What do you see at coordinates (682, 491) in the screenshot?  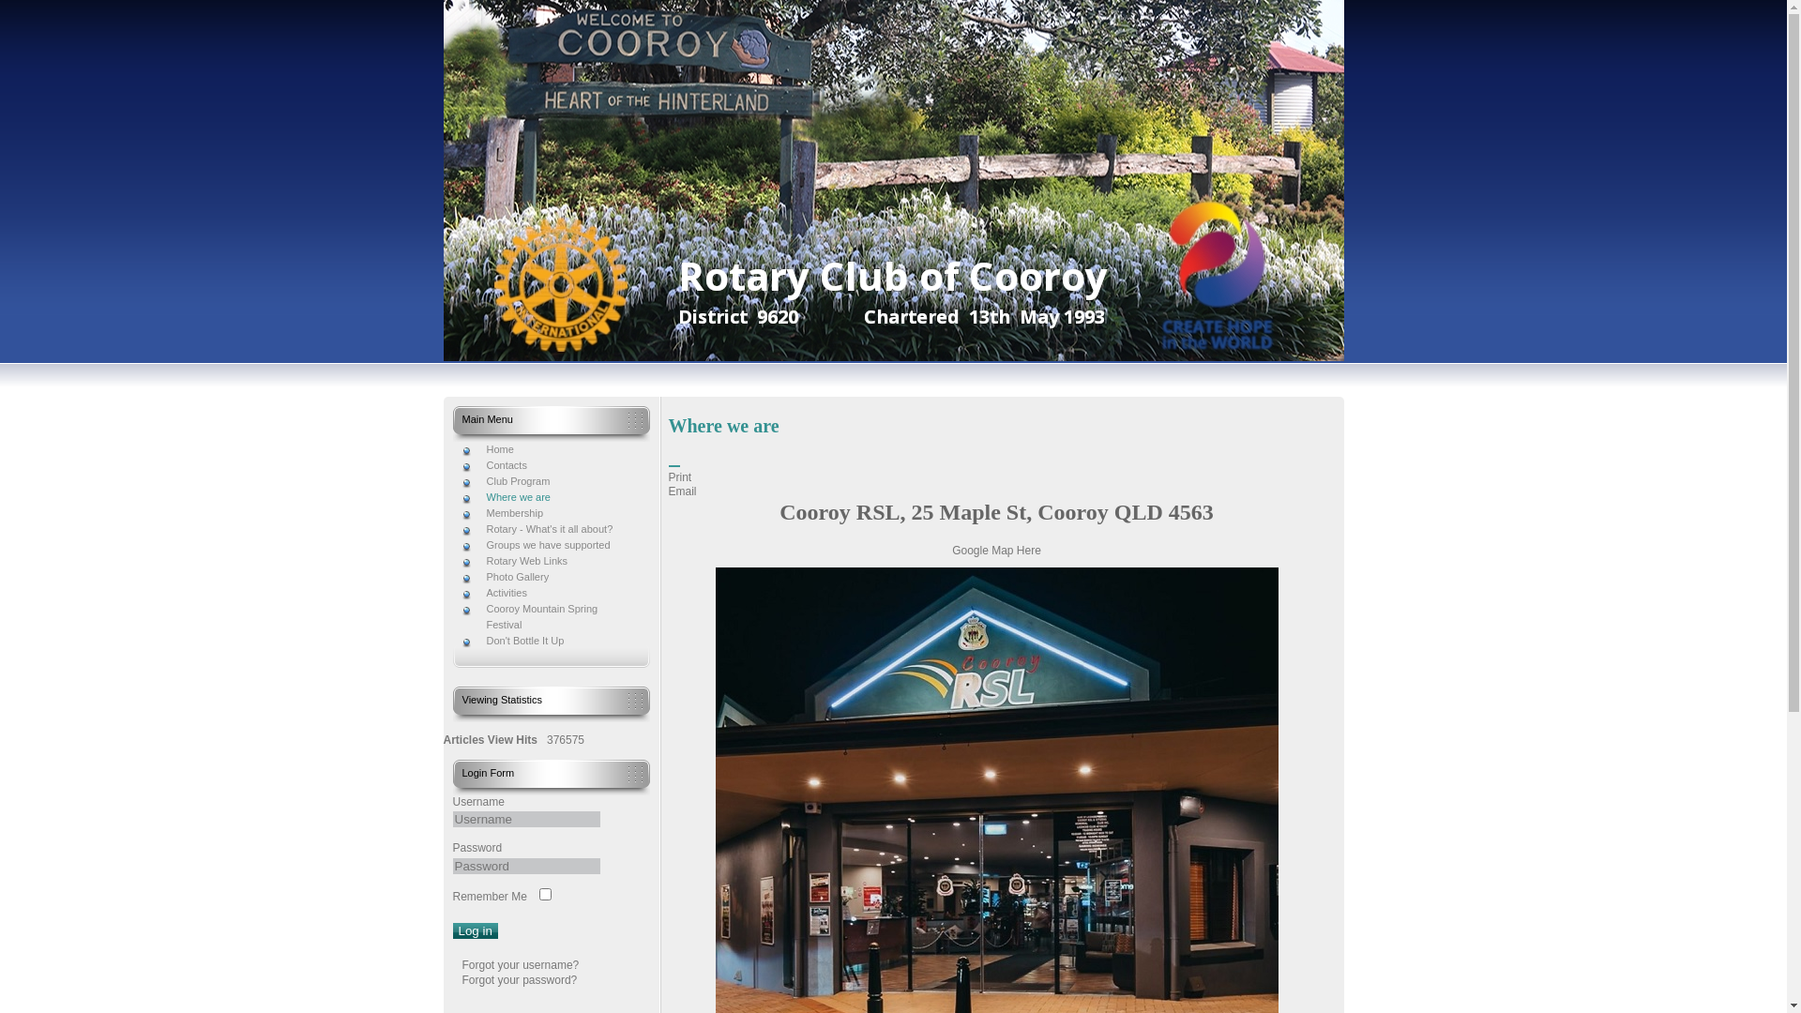 I see `Email` at bounding box center [682, 491].